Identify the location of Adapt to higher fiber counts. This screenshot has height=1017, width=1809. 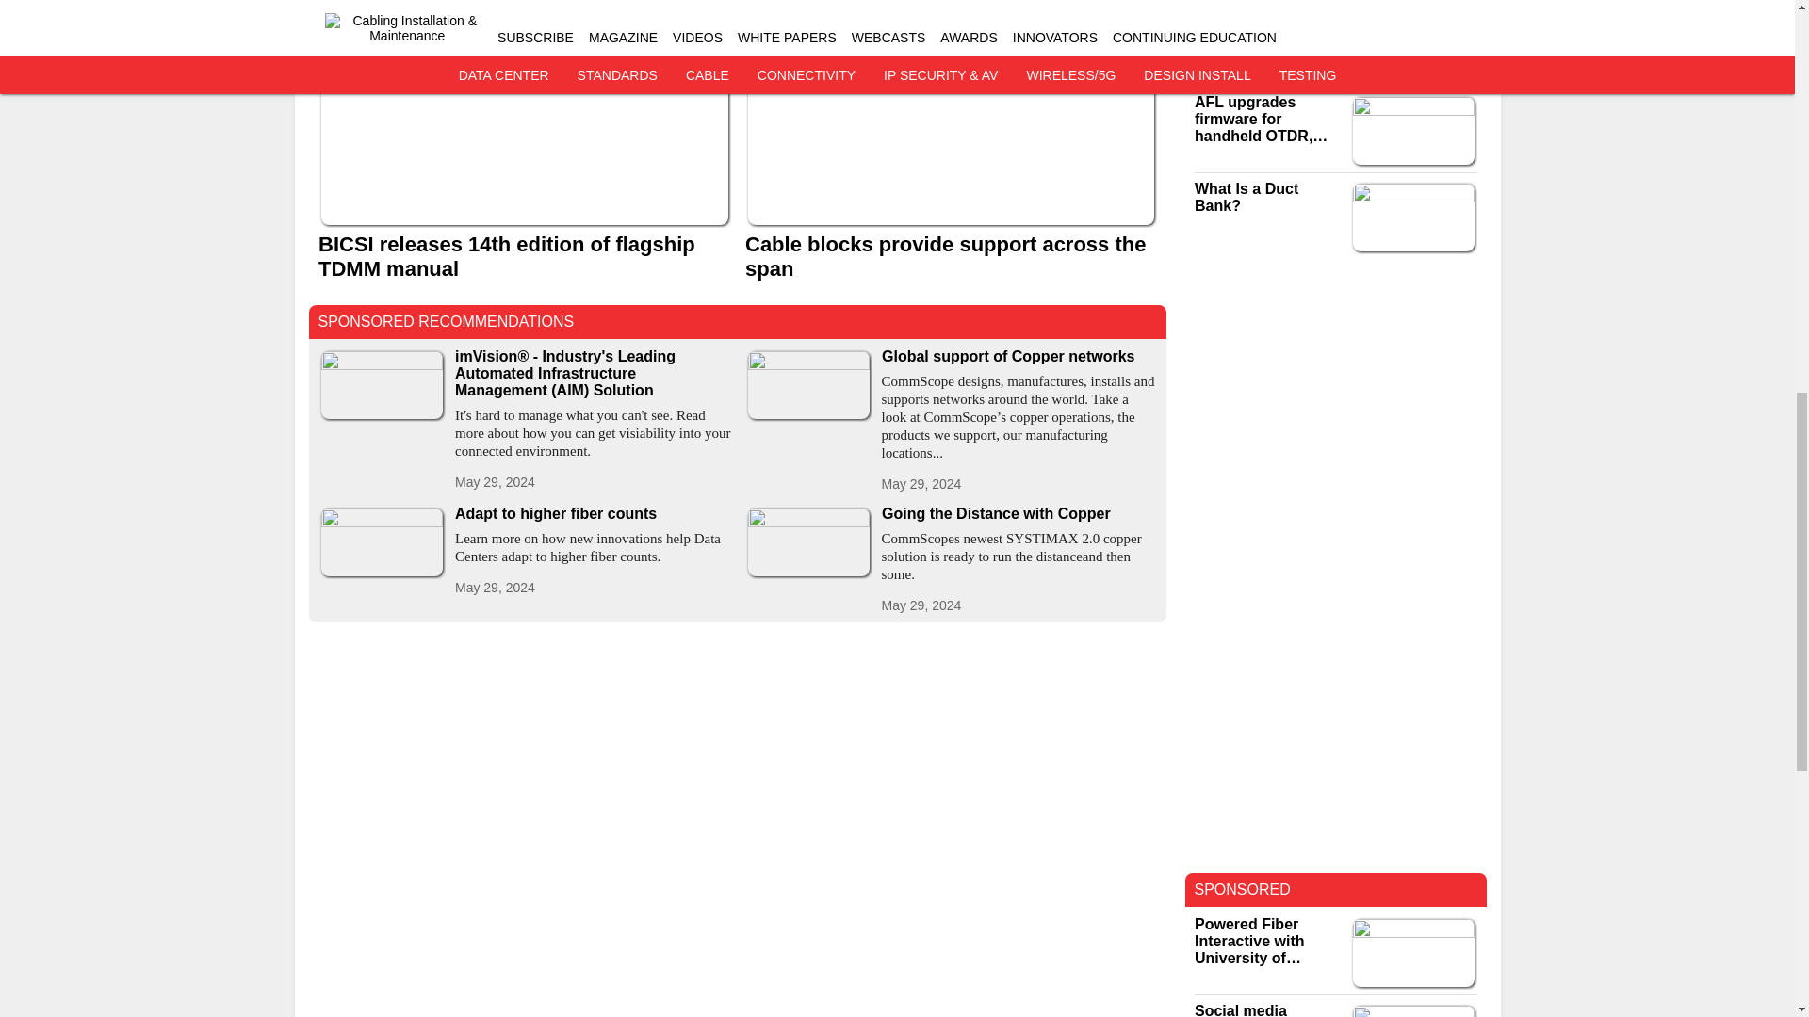
(592, 514).